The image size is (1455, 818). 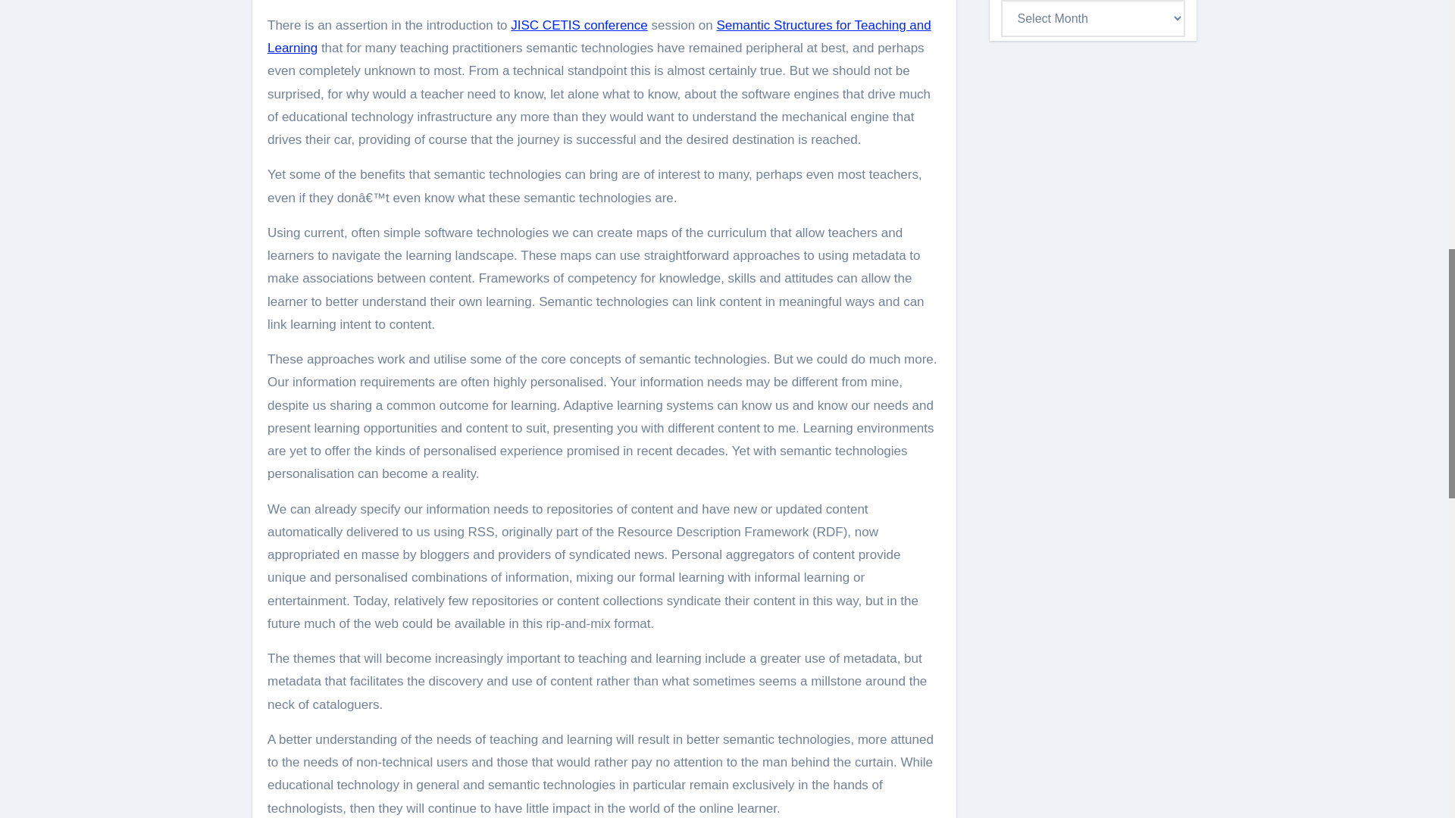 I want to click on Semantic Structures for Teaching and Learning, so click(x=599, y=36).